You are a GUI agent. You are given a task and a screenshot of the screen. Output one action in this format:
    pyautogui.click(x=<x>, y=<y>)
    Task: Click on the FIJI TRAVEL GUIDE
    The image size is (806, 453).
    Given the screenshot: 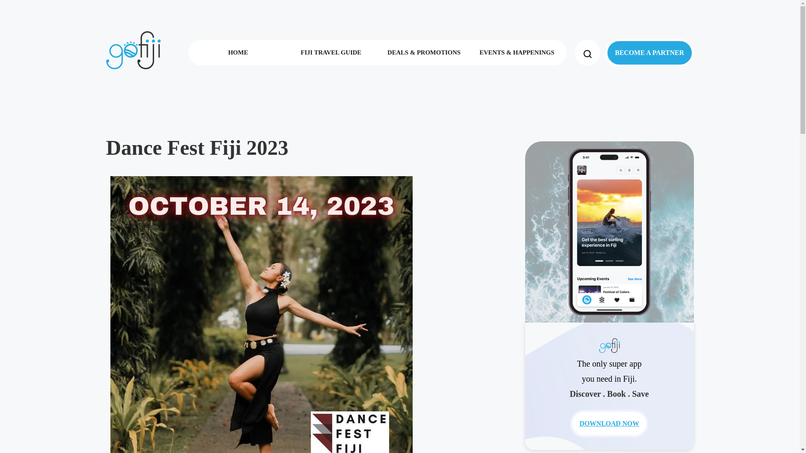 What is the action you would take?
    pyautogui.click(x=331, y=52)
    